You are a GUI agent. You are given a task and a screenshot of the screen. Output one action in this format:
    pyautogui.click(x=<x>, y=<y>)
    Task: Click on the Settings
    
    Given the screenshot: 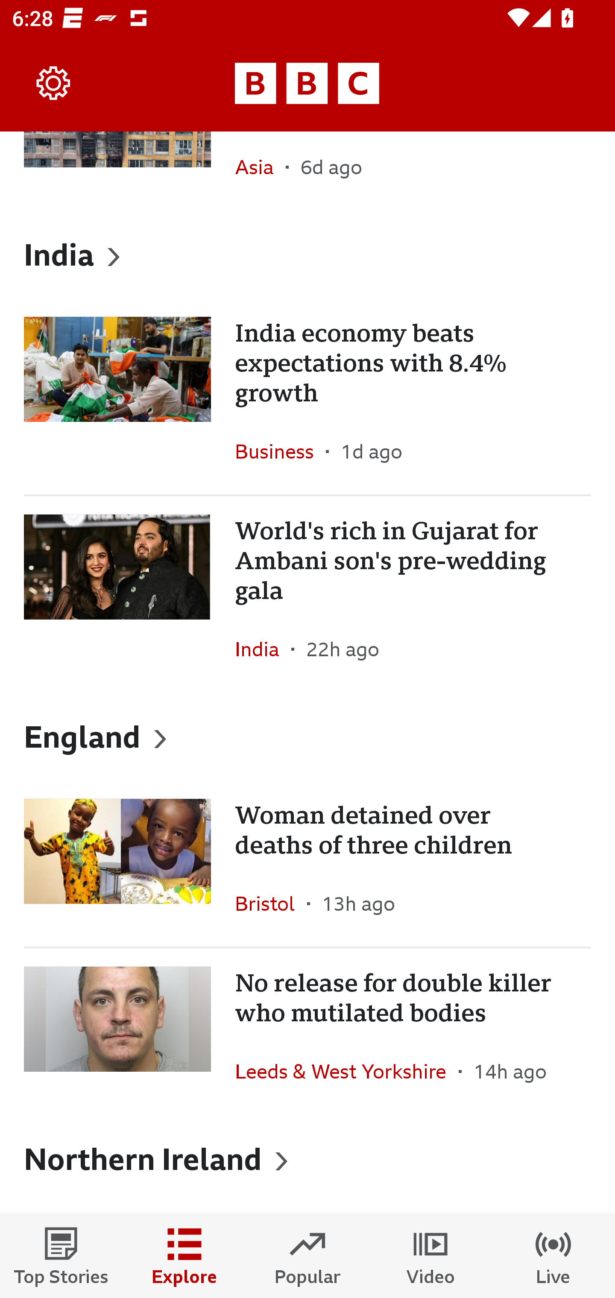 What is the action you would take?
    pyautogui.click(x=54, y=84)
    